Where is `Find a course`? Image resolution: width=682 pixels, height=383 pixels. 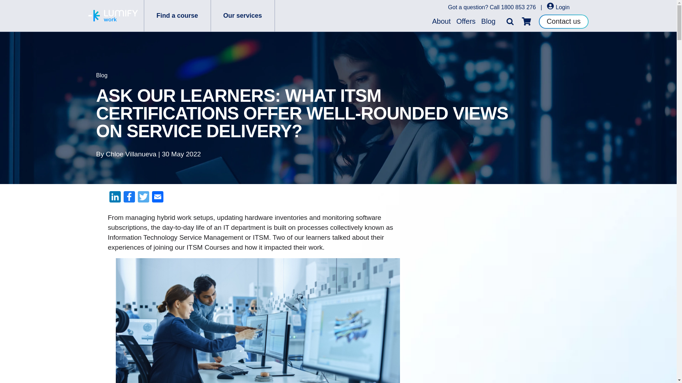 Find a course is located at coordinates (177, 16).